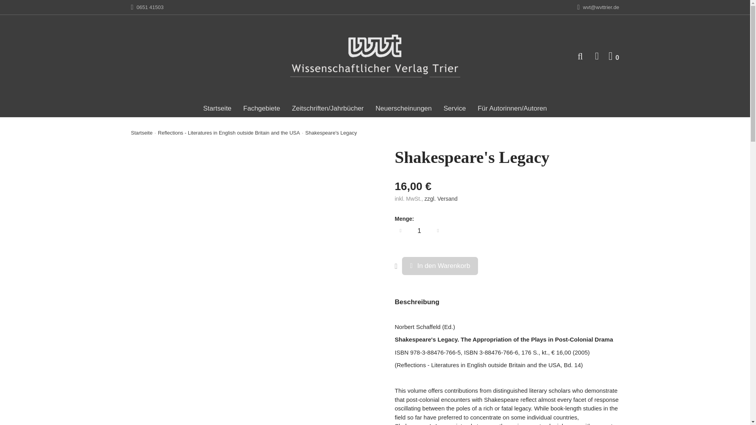 Image resolution: width=756 pixels, height=425 pixels. What do you see at coordinates (142, 133) in the screenshot?
I see `Startseite` at bounding box center [142, 133].